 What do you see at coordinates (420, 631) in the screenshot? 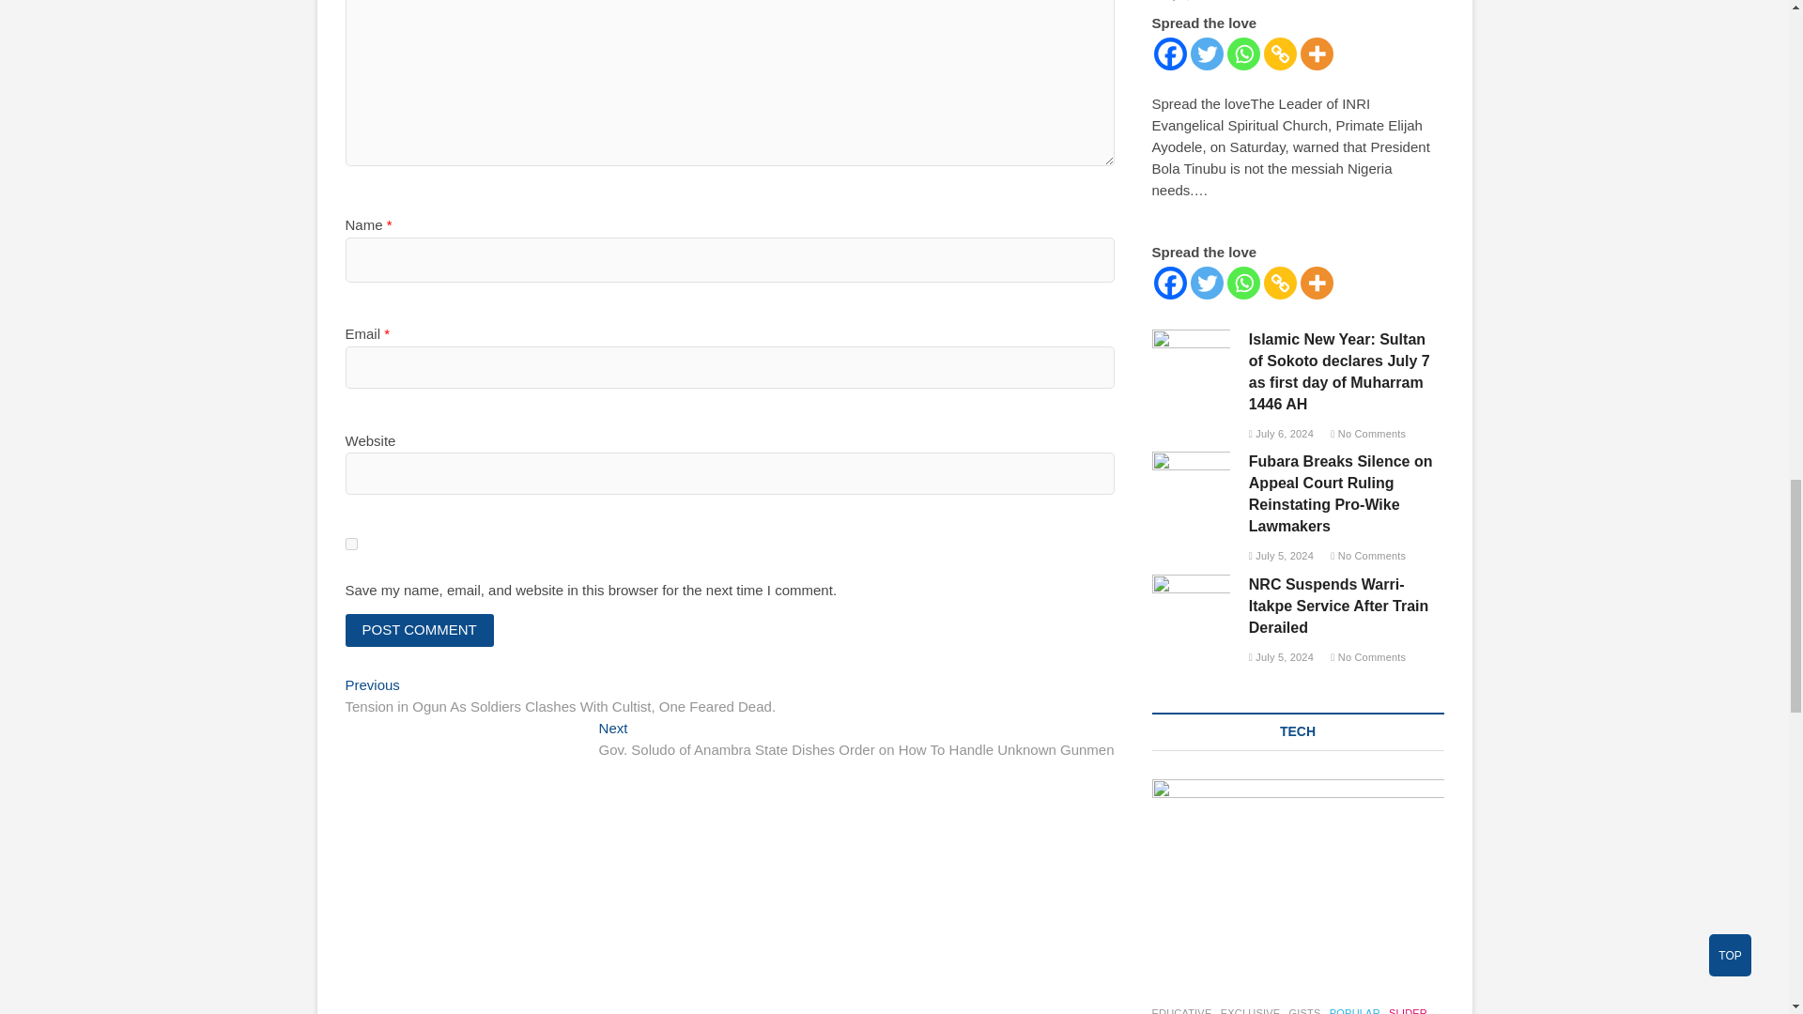
I see `Post Comment` at bounding box center [420, 631].